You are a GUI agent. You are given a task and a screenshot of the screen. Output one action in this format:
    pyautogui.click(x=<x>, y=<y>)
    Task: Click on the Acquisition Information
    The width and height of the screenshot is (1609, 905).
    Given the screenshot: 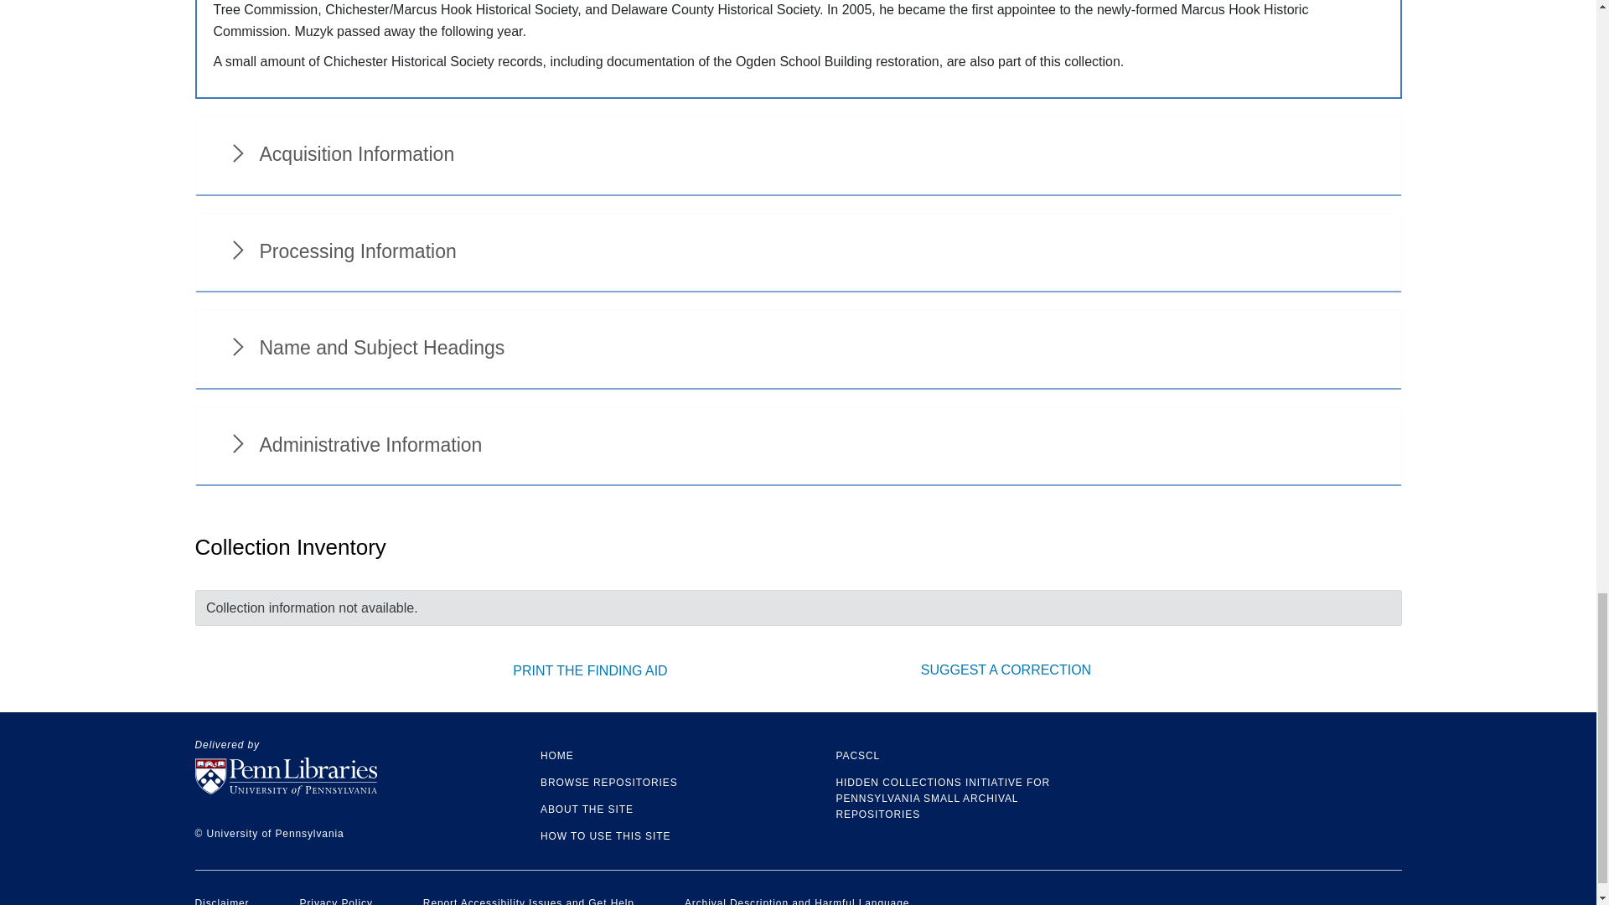 What is the action you would take?
    pyautogui.click(x=798, y=156)
    